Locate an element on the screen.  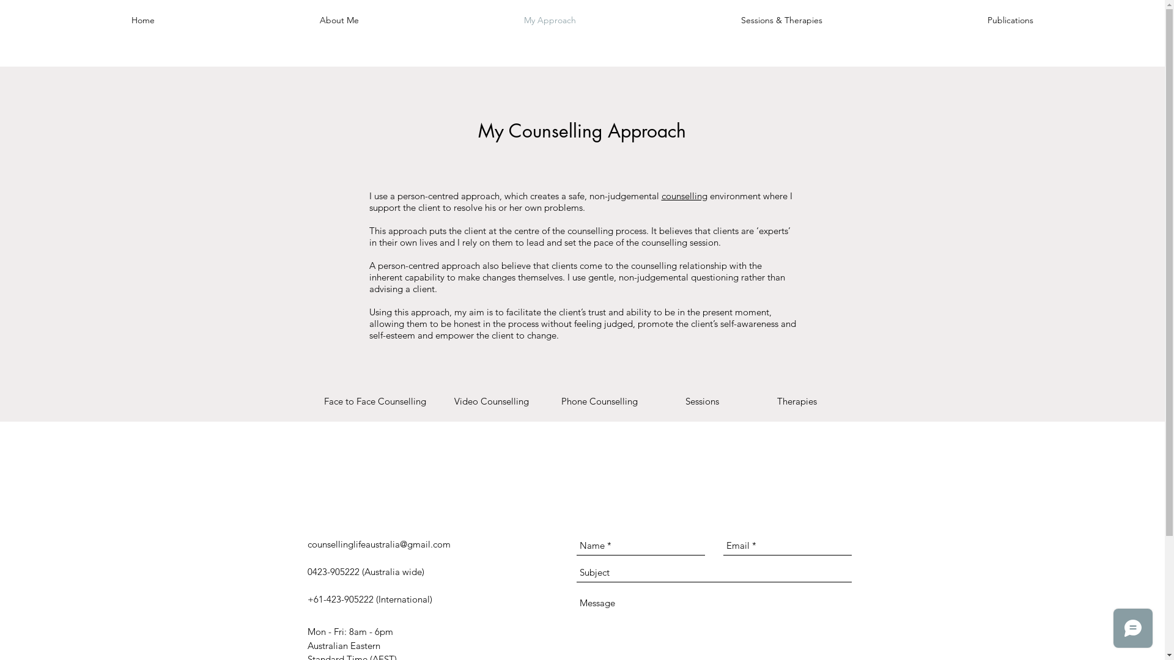
0423-905222 is located at coordinates (333, 572).